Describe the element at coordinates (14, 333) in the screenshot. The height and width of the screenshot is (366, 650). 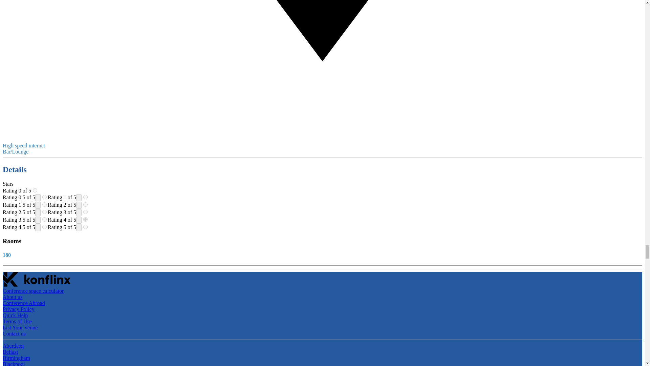
I see `Contact us` at that location.